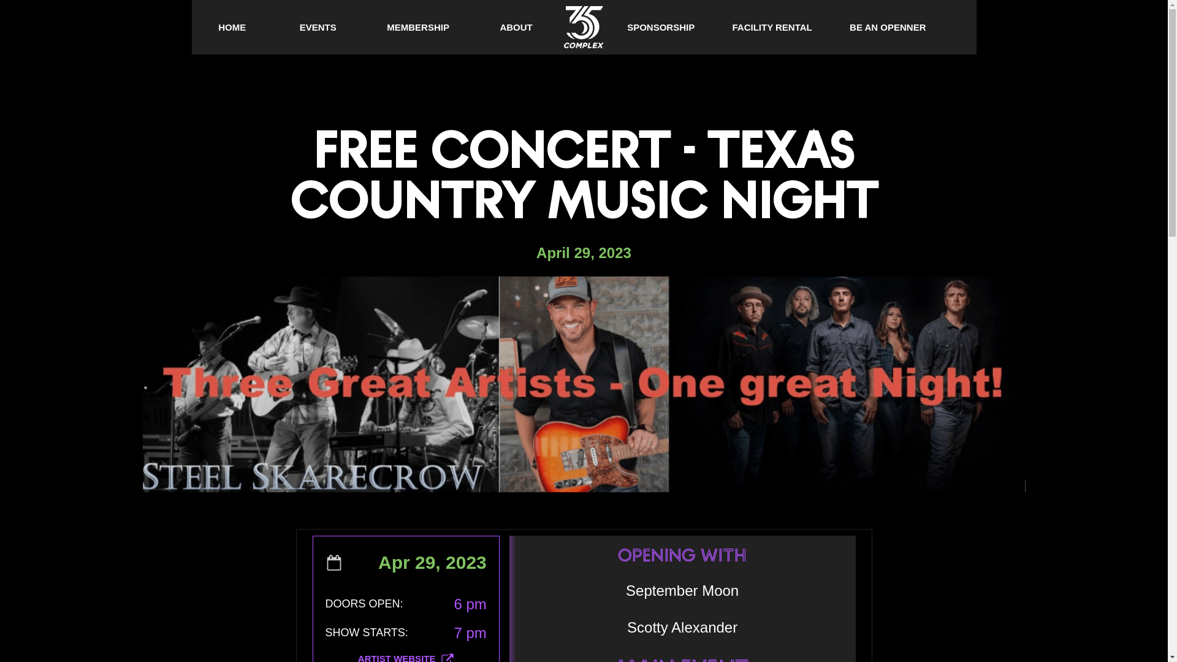 This screenshot has height=662, width=1177. I want to click on HOME, so click(232, 27).